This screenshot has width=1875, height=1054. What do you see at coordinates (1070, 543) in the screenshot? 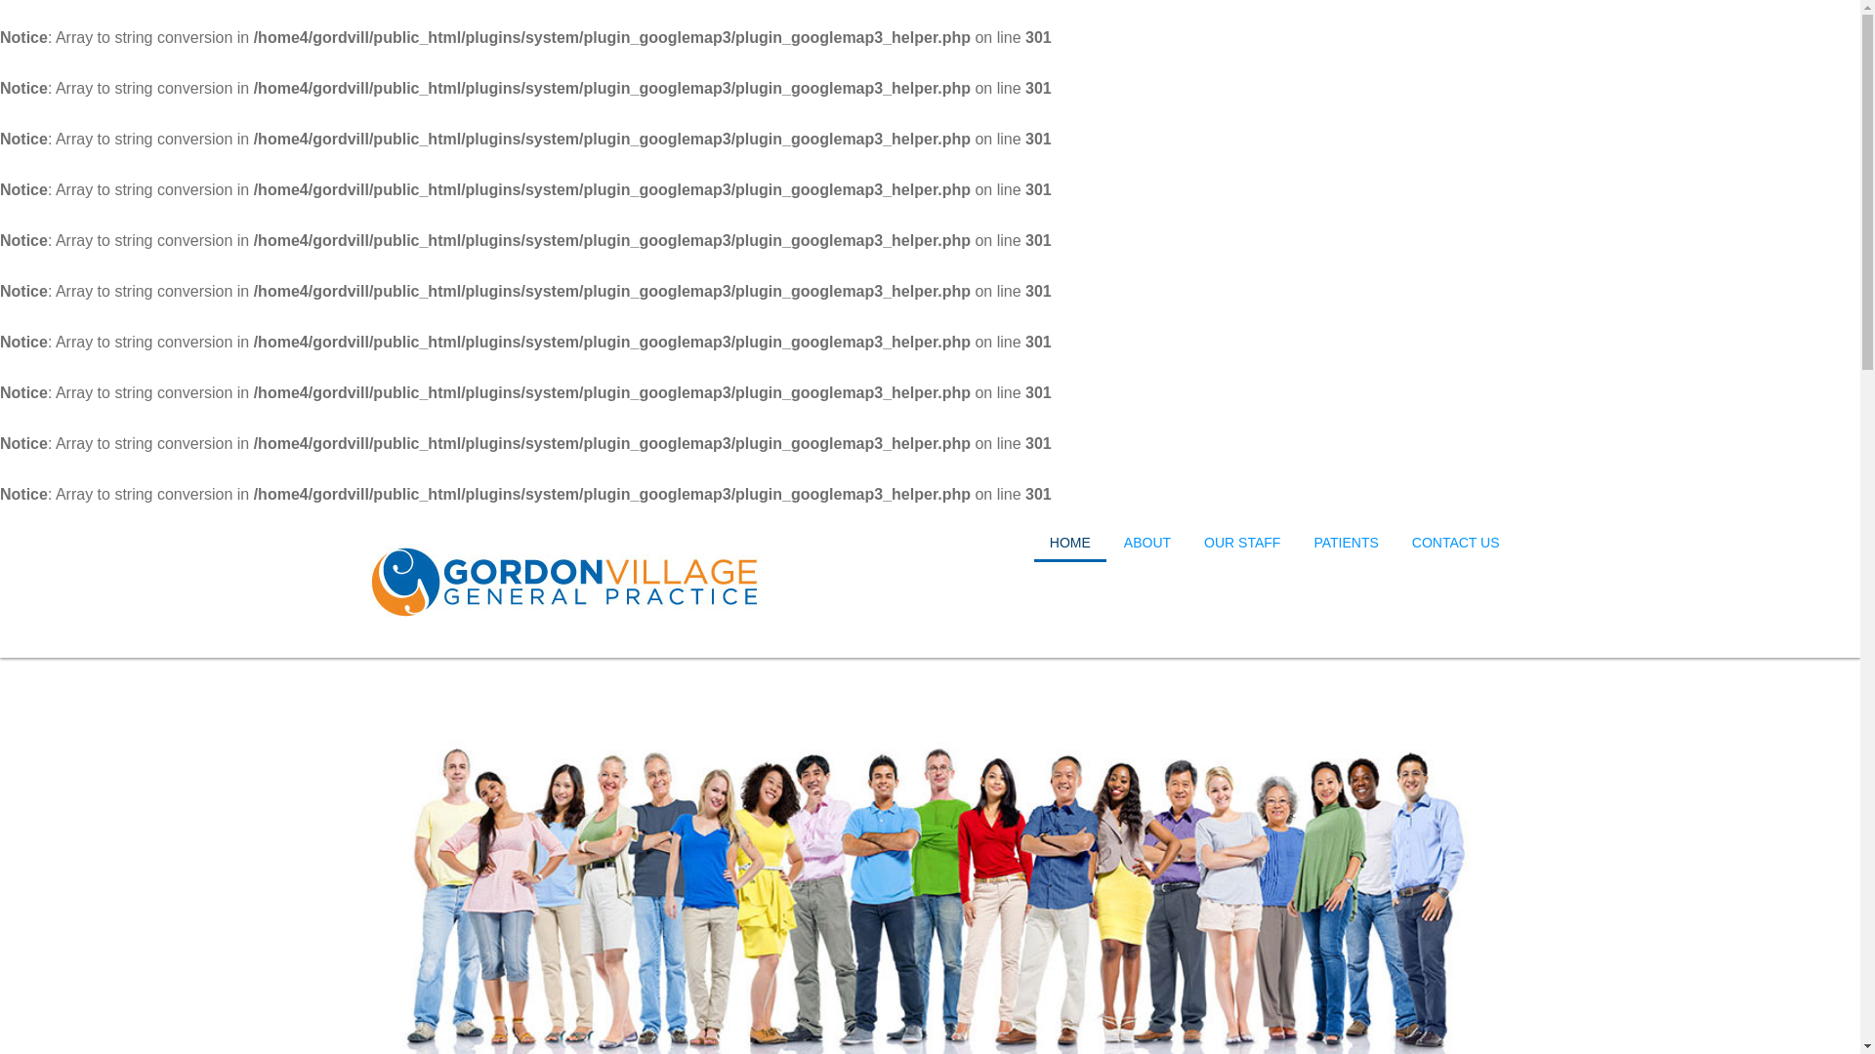
I see `HOME` at bounding box center [1070, 543].